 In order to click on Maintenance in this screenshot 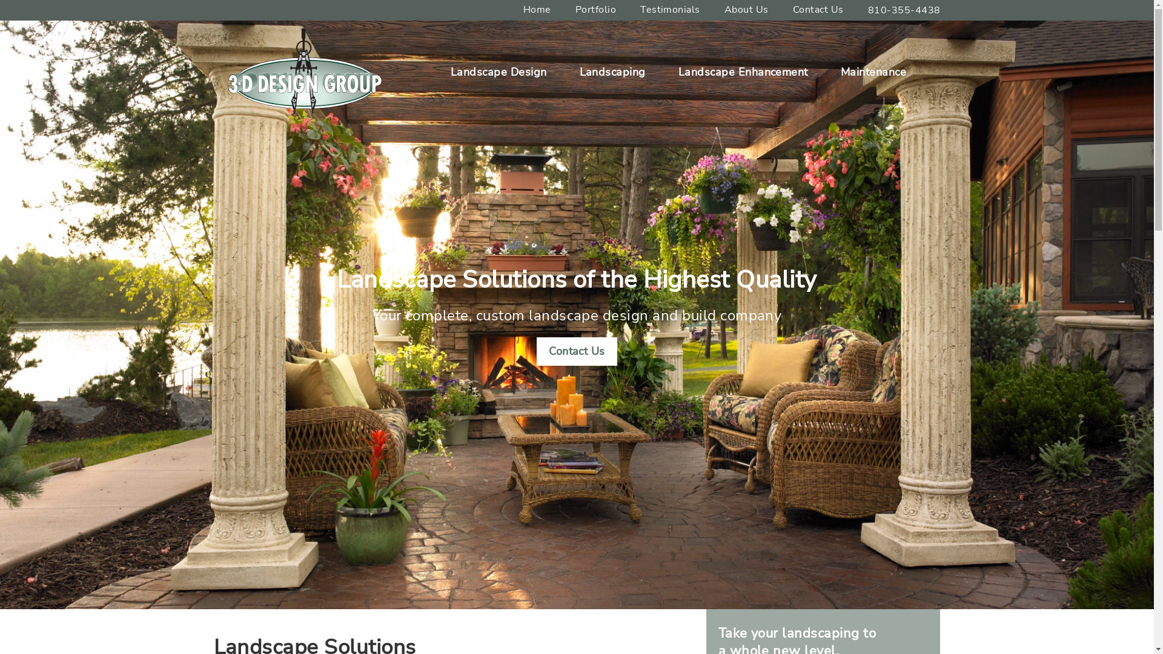, I will do `click(873, 72)`.